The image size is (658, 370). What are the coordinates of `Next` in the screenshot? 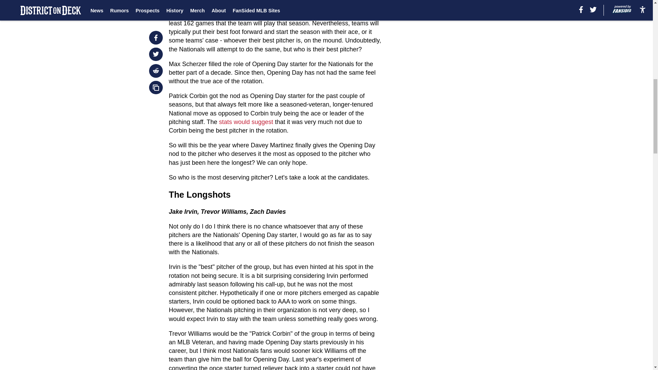 It's located at (193, 2).